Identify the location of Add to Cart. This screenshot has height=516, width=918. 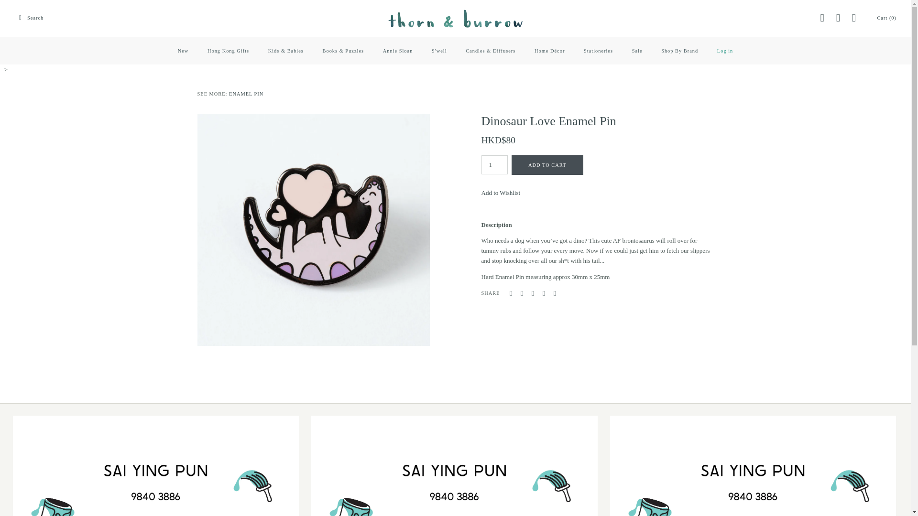
(547, 165).